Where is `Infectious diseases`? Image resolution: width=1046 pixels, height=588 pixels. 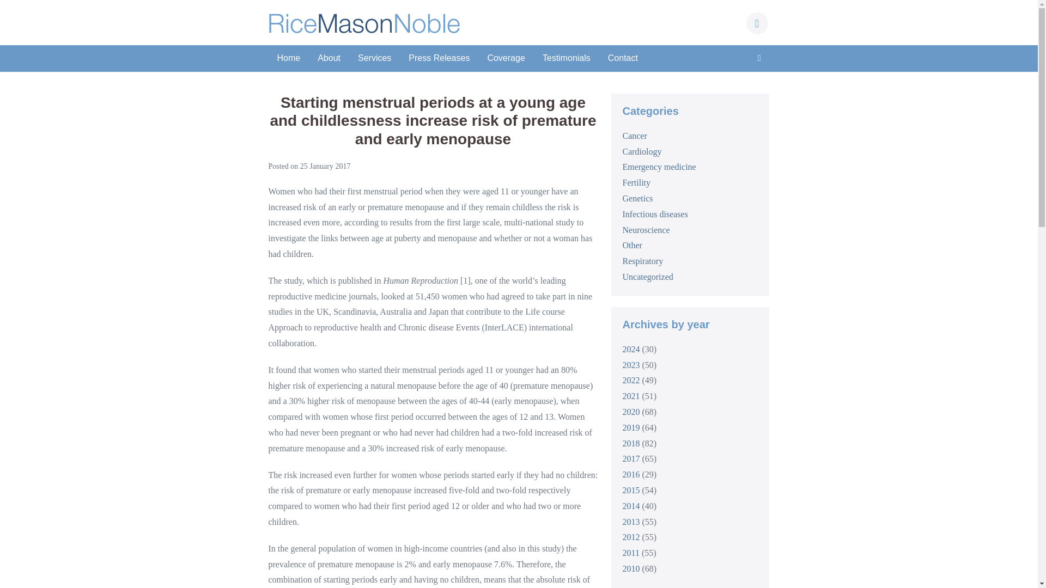 Infectious diseases is located at coordinates (655, 213).